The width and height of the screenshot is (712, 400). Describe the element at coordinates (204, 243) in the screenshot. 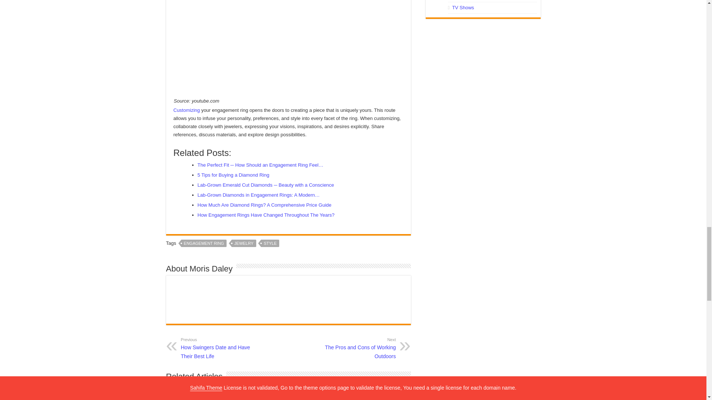

I see `STYLE` at that location.